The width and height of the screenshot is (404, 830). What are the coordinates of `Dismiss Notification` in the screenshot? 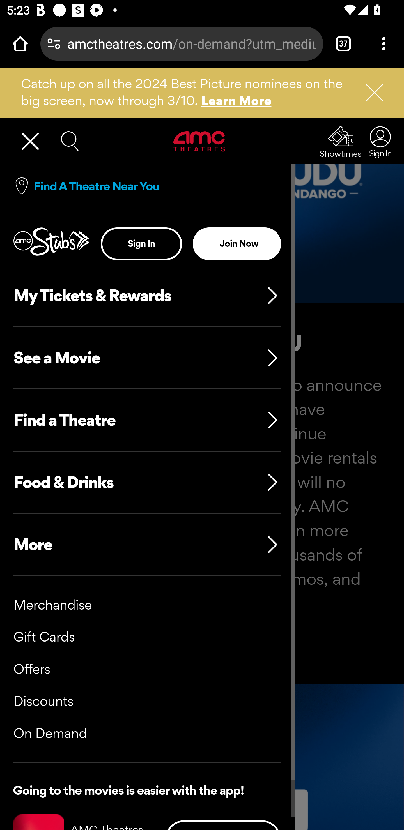 It's located at (370, 93).